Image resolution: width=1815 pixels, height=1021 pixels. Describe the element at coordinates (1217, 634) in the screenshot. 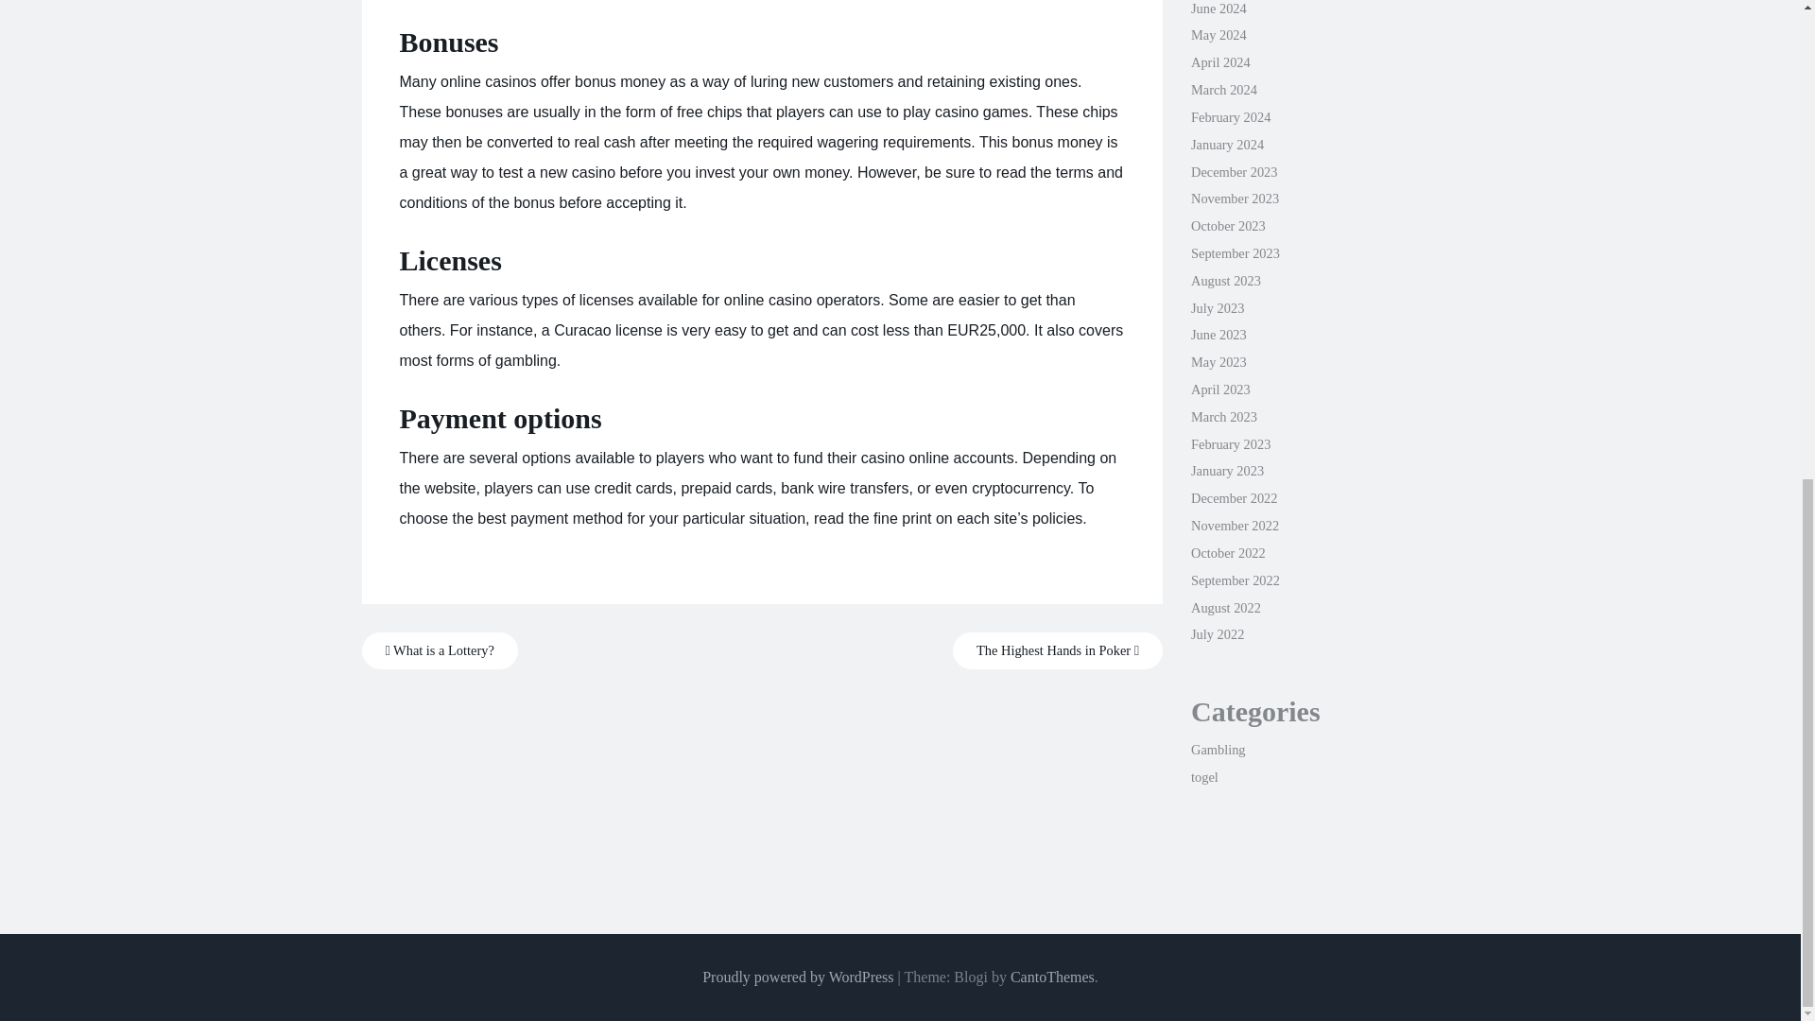

I see `July 2022` at that location.